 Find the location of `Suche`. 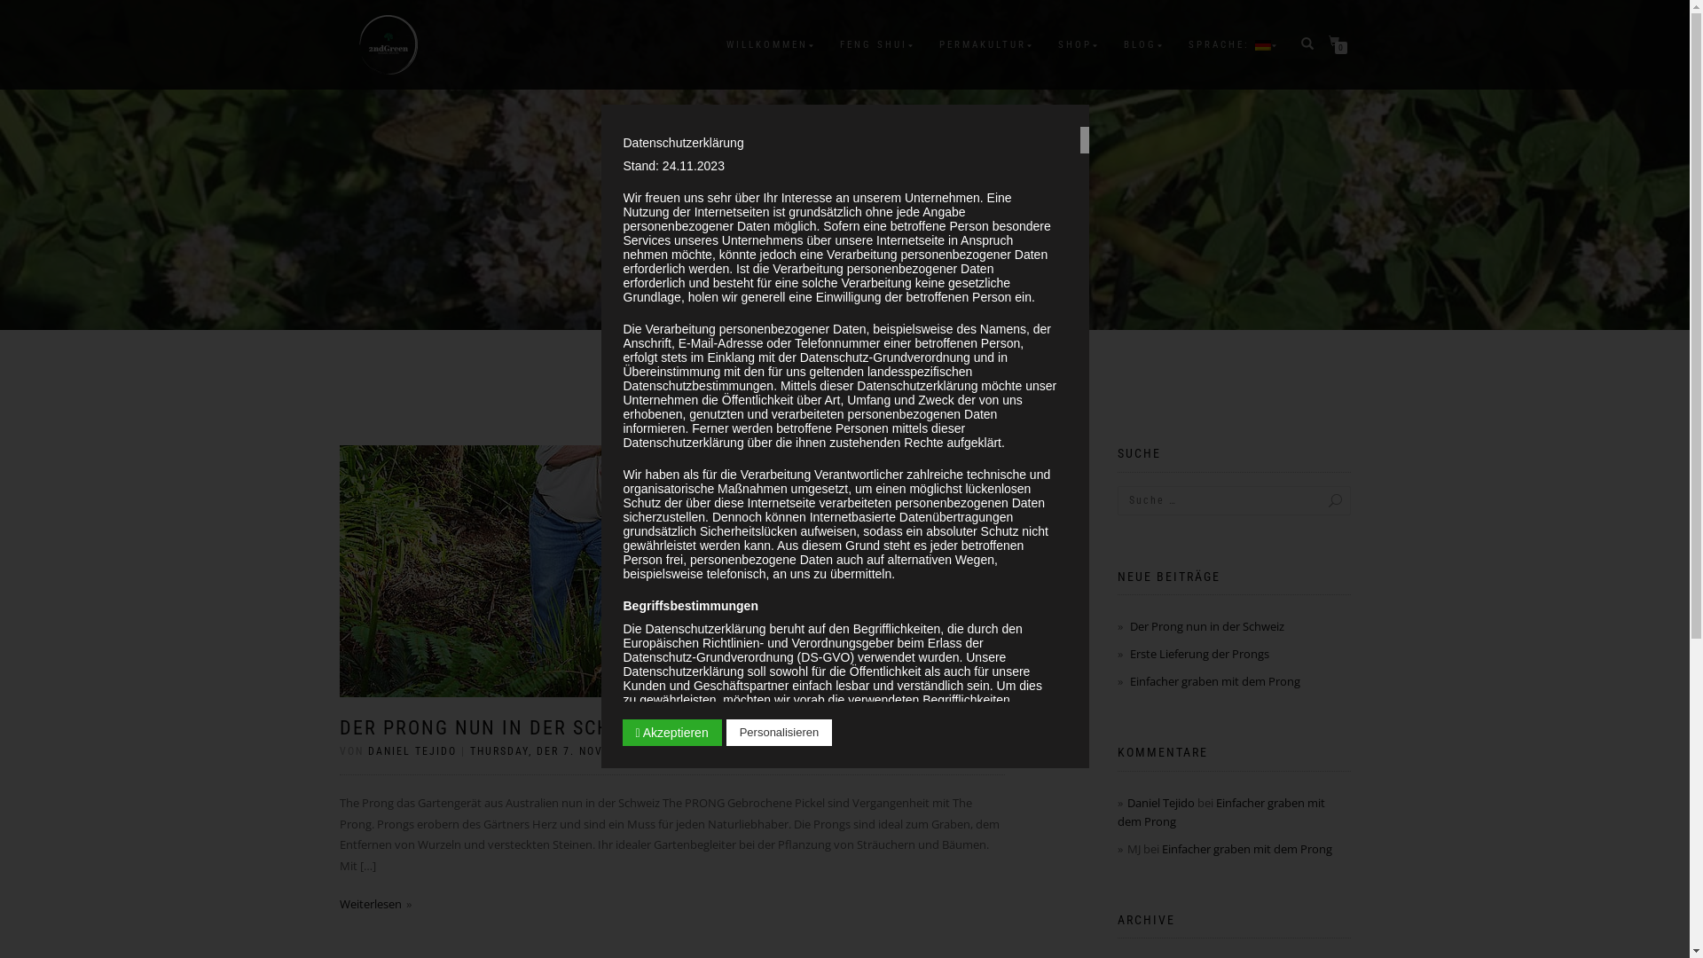

Suche is located at coordinates (1317, 500).